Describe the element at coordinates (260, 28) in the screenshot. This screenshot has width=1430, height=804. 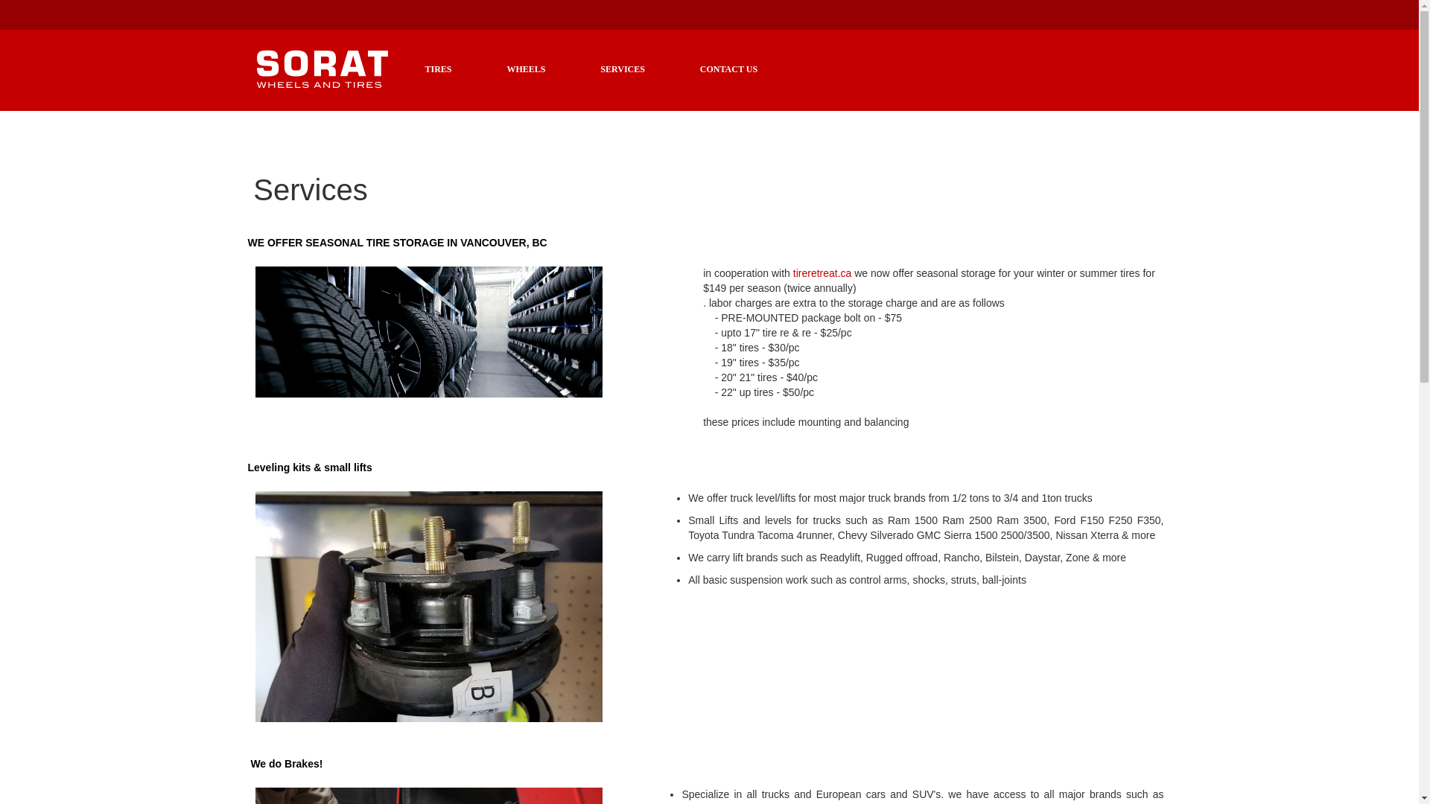
I see `Home` at that location.